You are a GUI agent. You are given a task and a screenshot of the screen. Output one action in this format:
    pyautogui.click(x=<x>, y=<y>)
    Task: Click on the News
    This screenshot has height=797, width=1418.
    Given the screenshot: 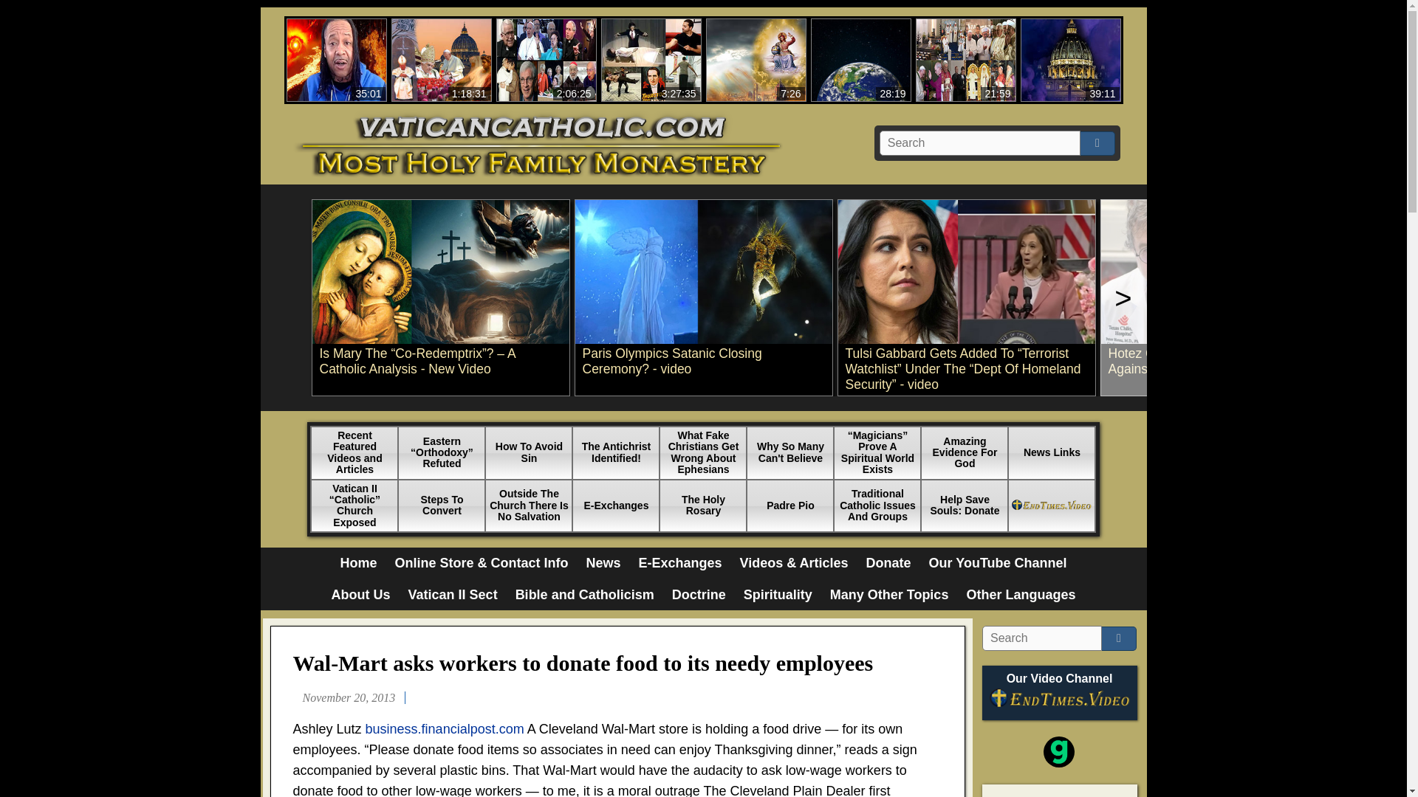 What is the action you would take?
    pyautogui.click(x=361, y=595)
    